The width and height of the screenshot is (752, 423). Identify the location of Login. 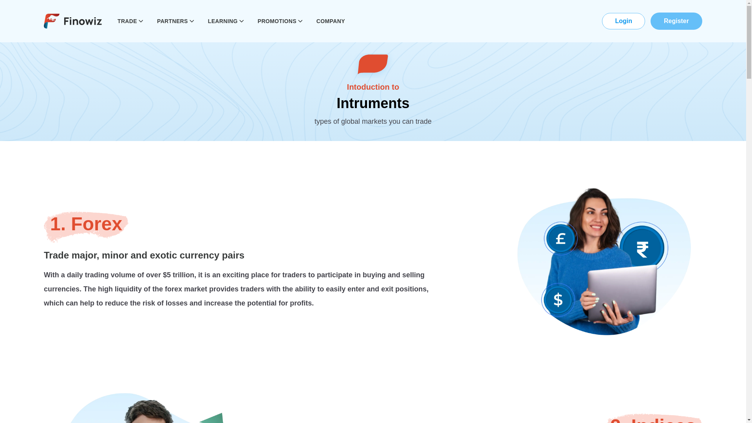
(624, 21).